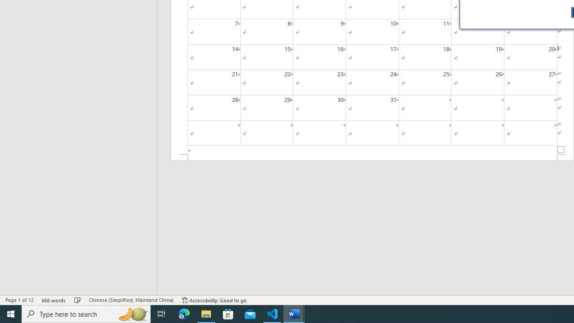 This screenshot has height=323, width=574. Describe the element at coordinates (372, 158) in the screenshot. I see `Footer -Section 1-` at that location.